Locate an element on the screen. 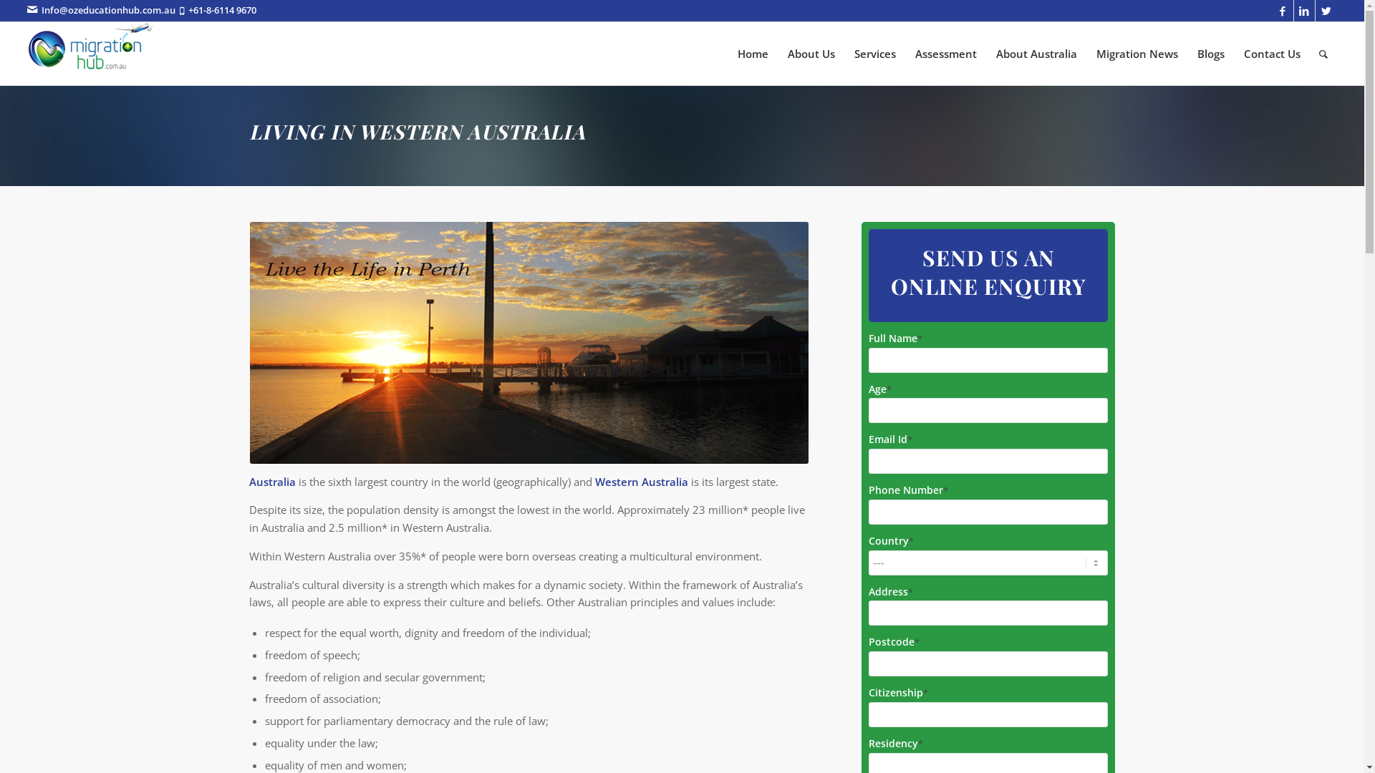 The width and height of the screenshot is (1375, 773). LinkedIn is located at coordinates (1305, 11).